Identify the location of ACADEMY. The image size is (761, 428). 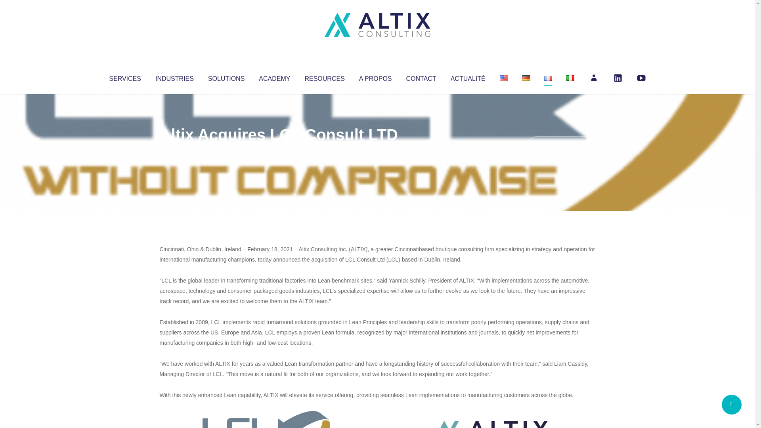
(274, 77).